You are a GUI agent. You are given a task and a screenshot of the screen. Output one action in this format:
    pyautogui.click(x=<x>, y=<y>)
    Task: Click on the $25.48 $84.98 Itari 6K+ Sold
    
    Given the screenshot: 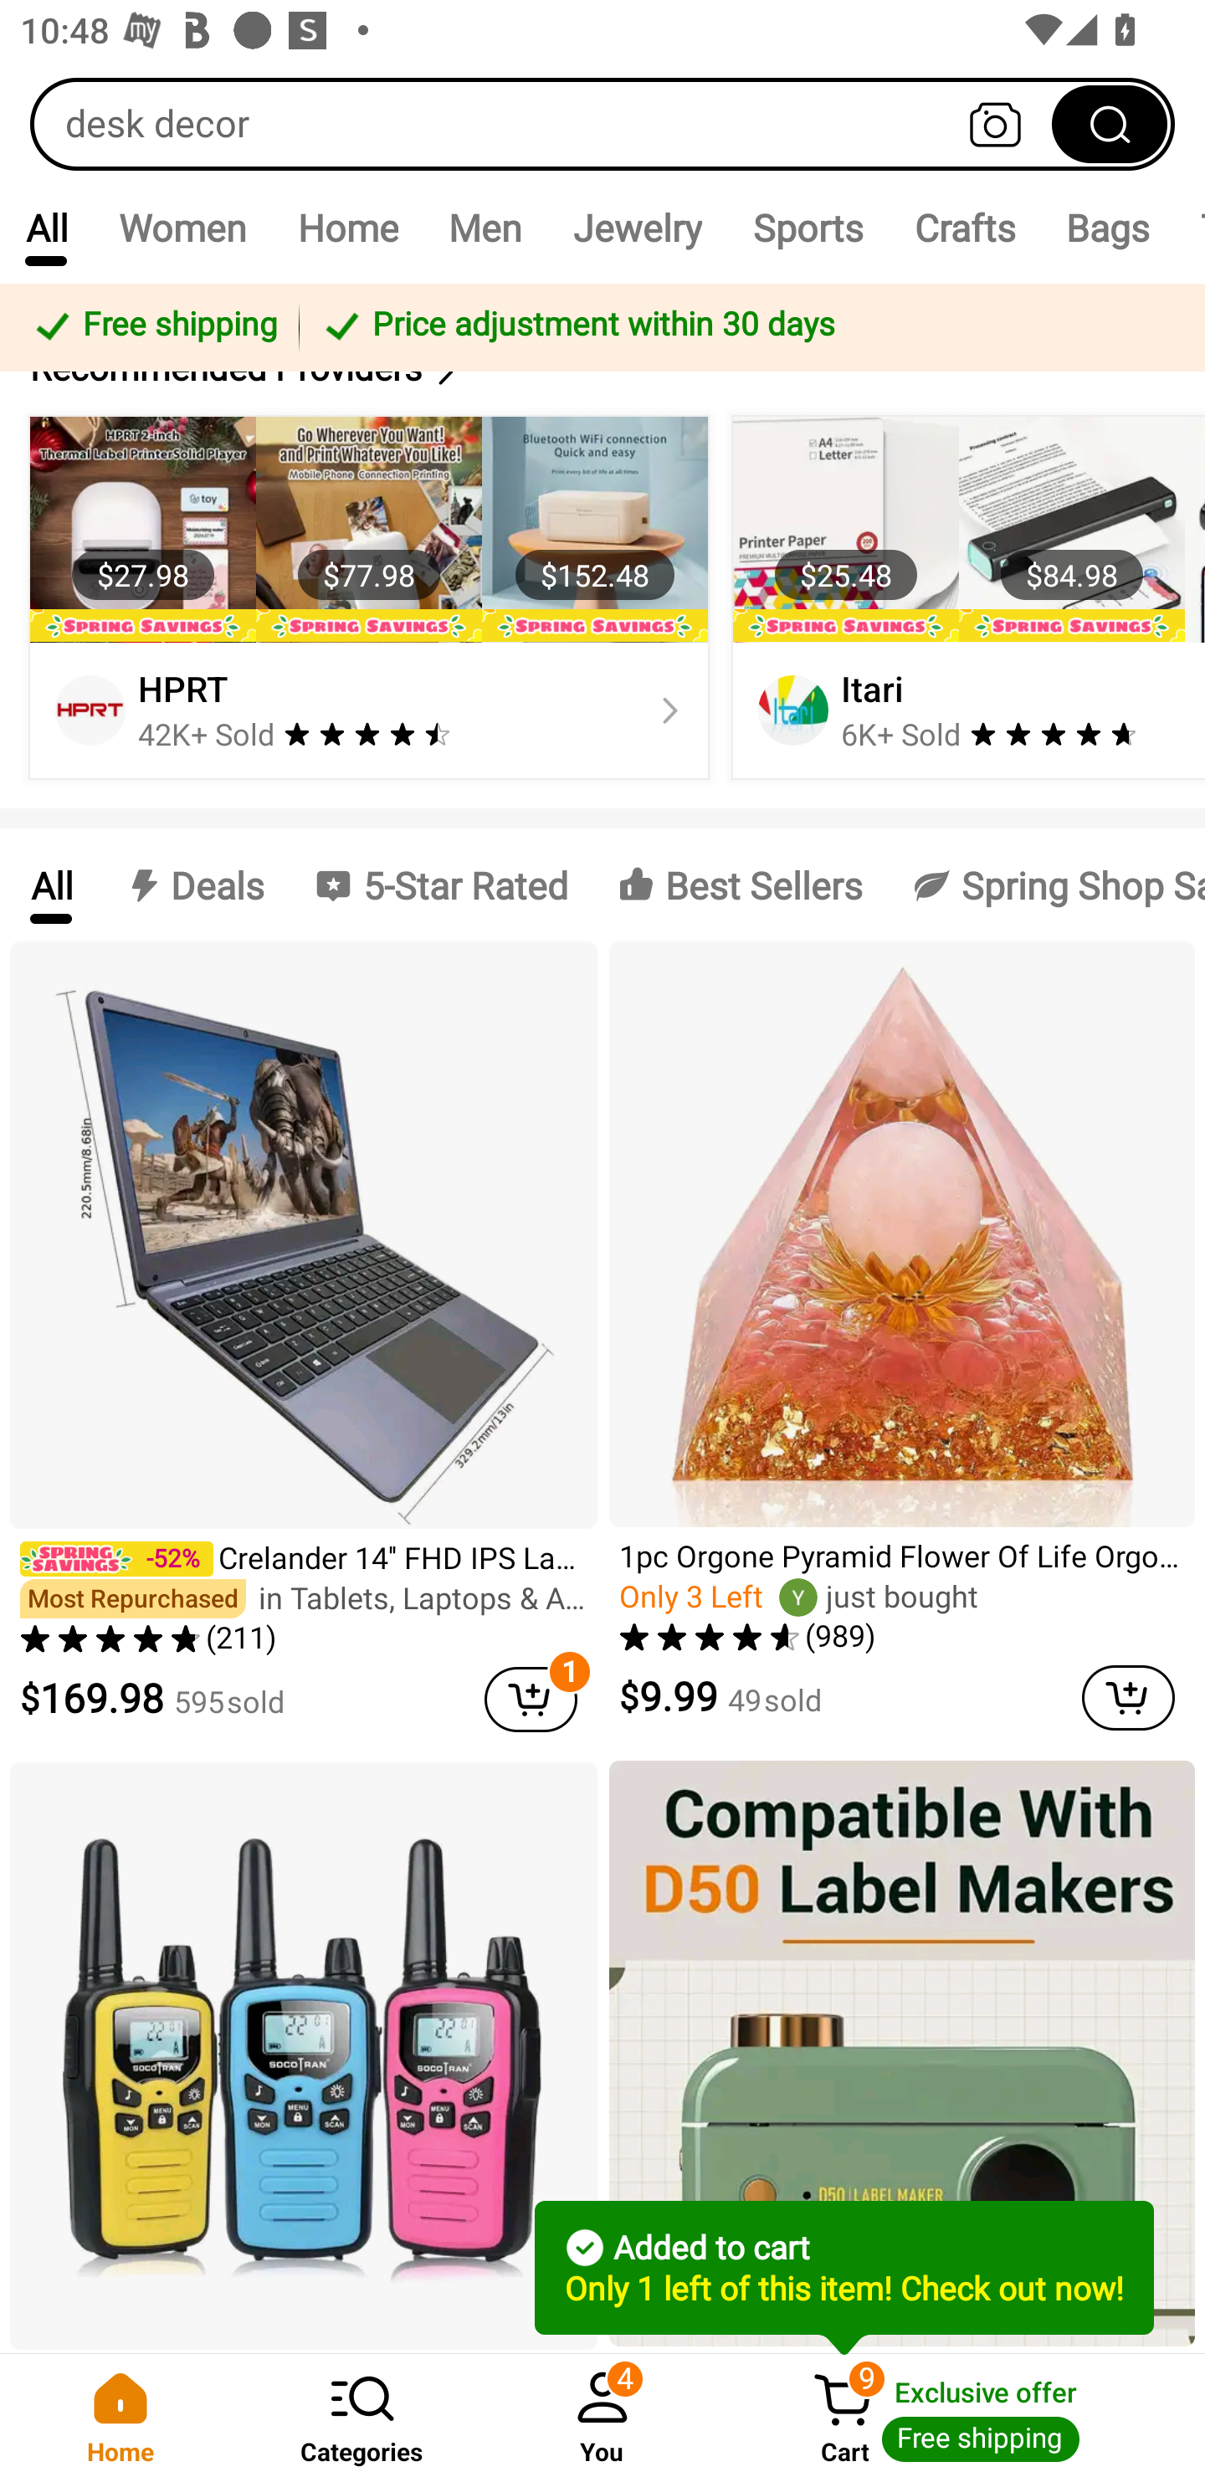 What is the action you would take?
    pyautogui.click(x=964, y=597)
    